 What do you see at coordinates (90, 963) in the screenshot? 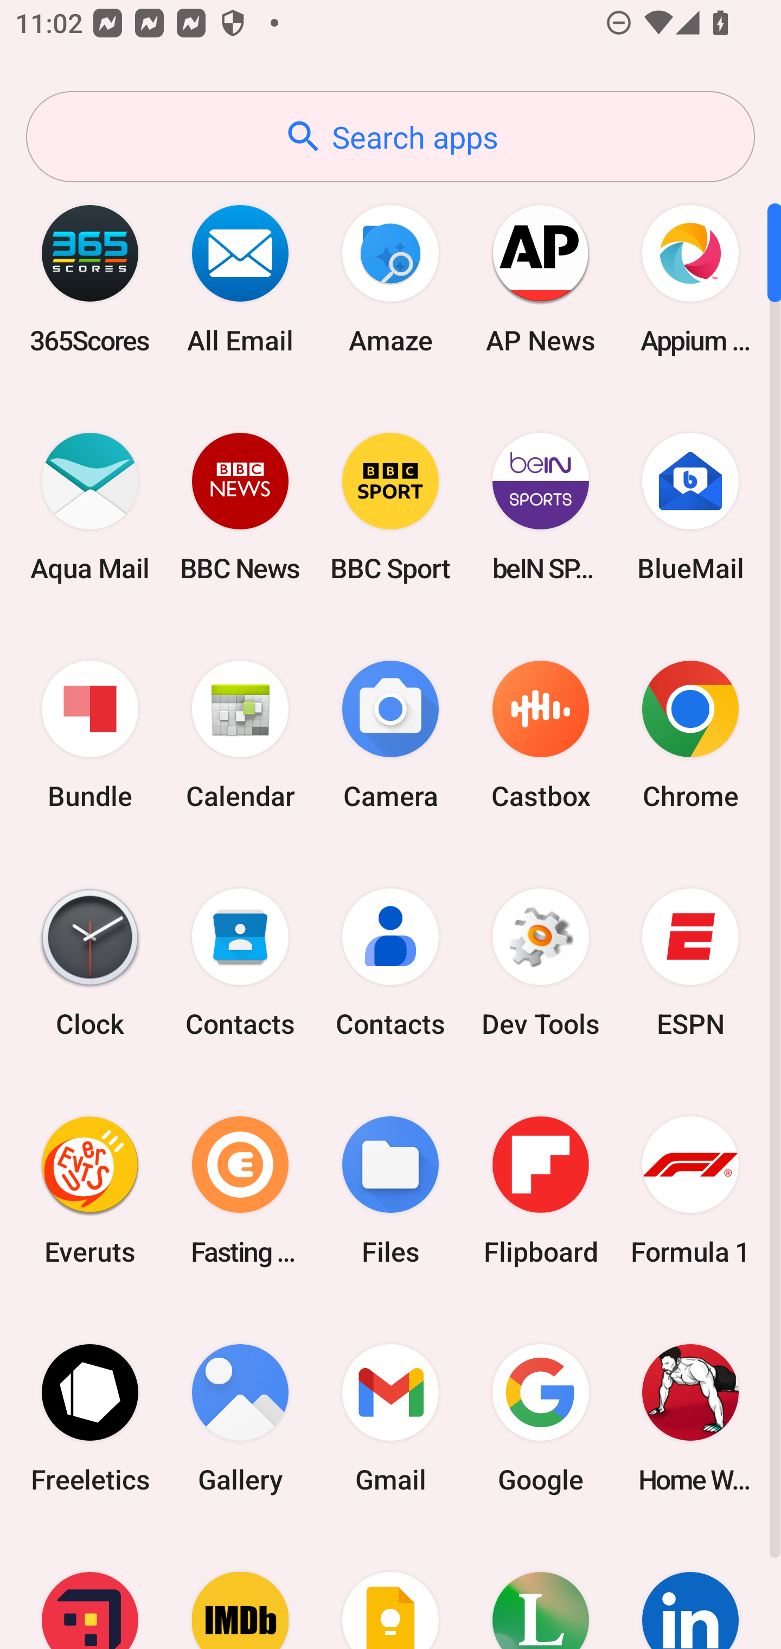
I see `Clock` at bounding box center [90, 963].